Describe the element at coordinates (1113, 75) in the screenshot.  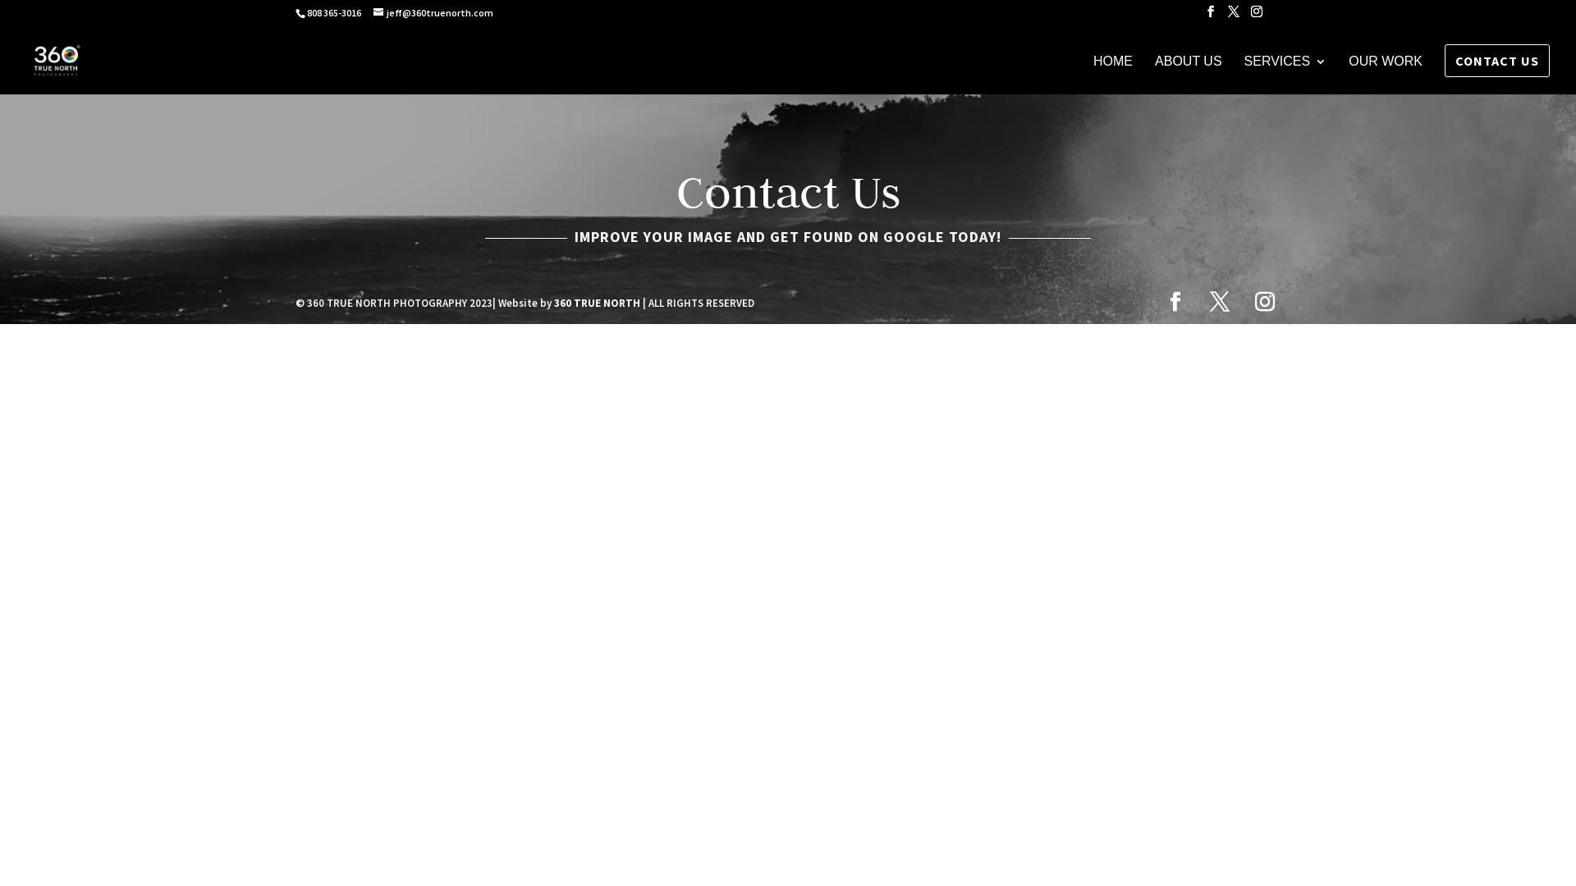
I see `HOME` at that location.